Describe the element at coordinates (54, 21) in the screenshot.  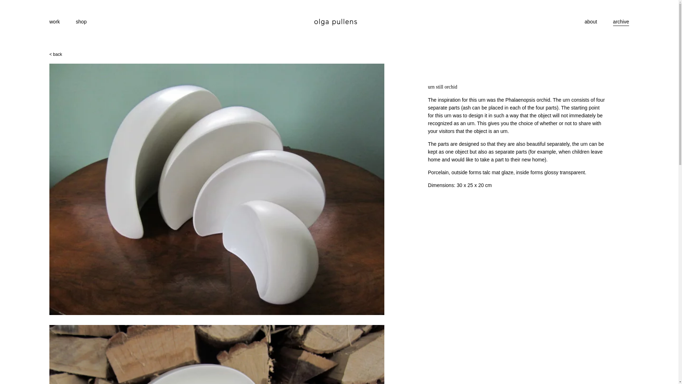
I see `work` at that location.